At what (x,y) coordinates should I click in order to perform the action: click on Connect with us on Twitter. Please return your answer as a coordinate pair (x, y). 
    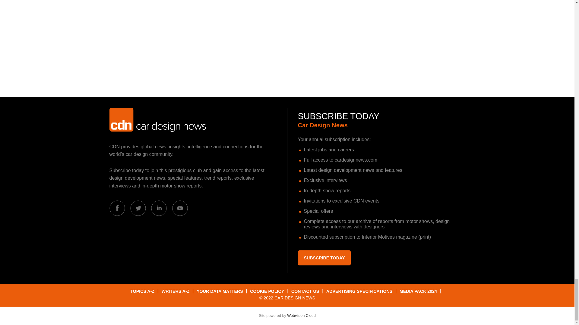
    Looking at the image, I should click on (138, 208).